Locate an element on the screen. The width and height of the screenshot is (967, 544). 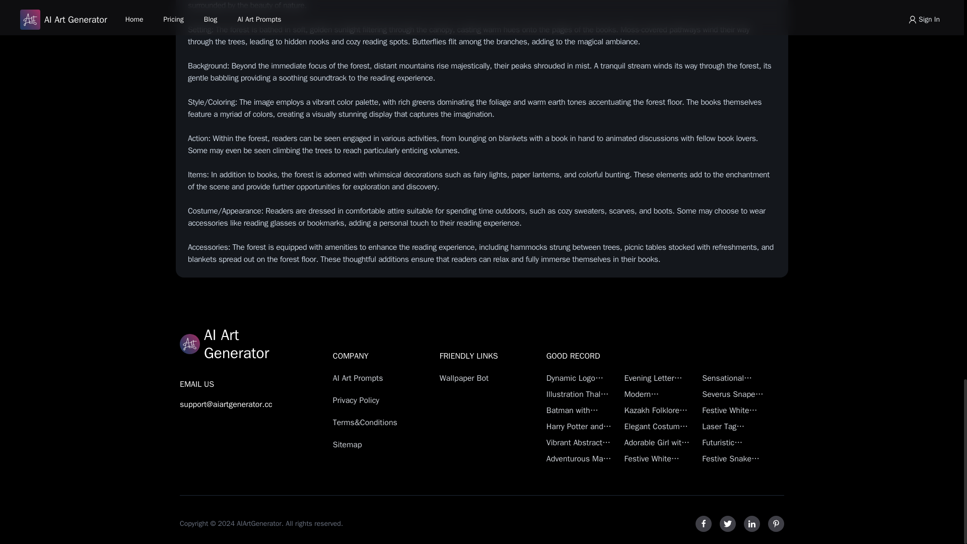
Sitemap is located at coordinates (368, 444).